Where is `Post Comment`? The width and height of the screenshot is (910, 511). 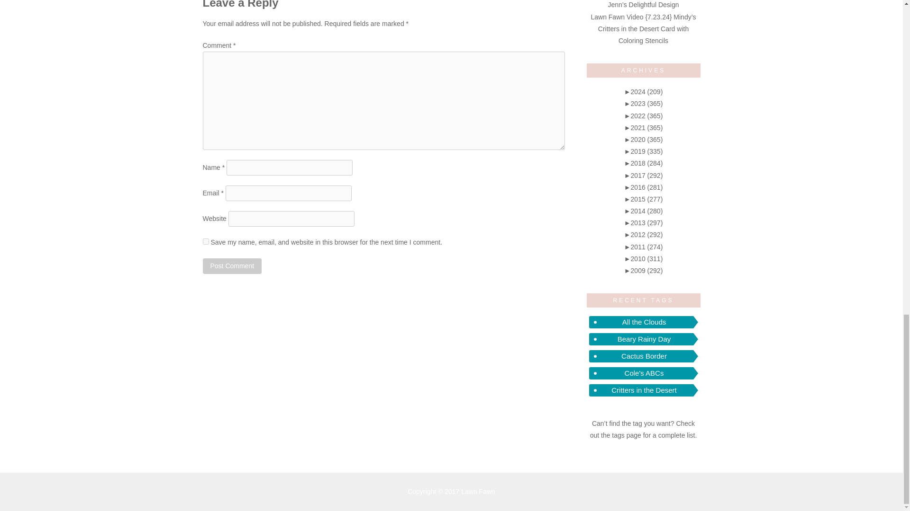
Post Comment is located at coordinates (232, 266).